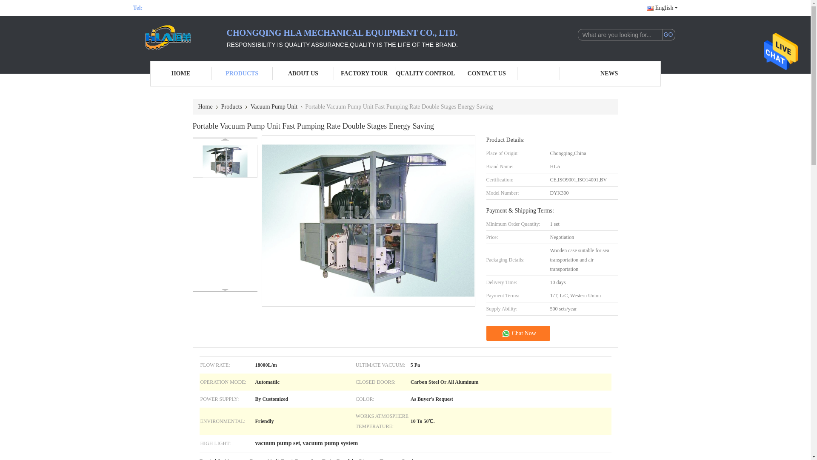 The height and width of the screenshot is (460, 817). I want to click on English, so click(662, 8).